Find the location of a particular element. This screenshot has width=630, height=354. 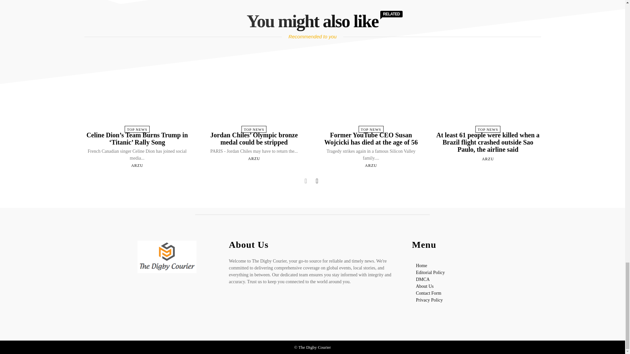

Former YouTube CEO Susan Wojcicki has died at the age of 56 is located at coordinates (371, 92).